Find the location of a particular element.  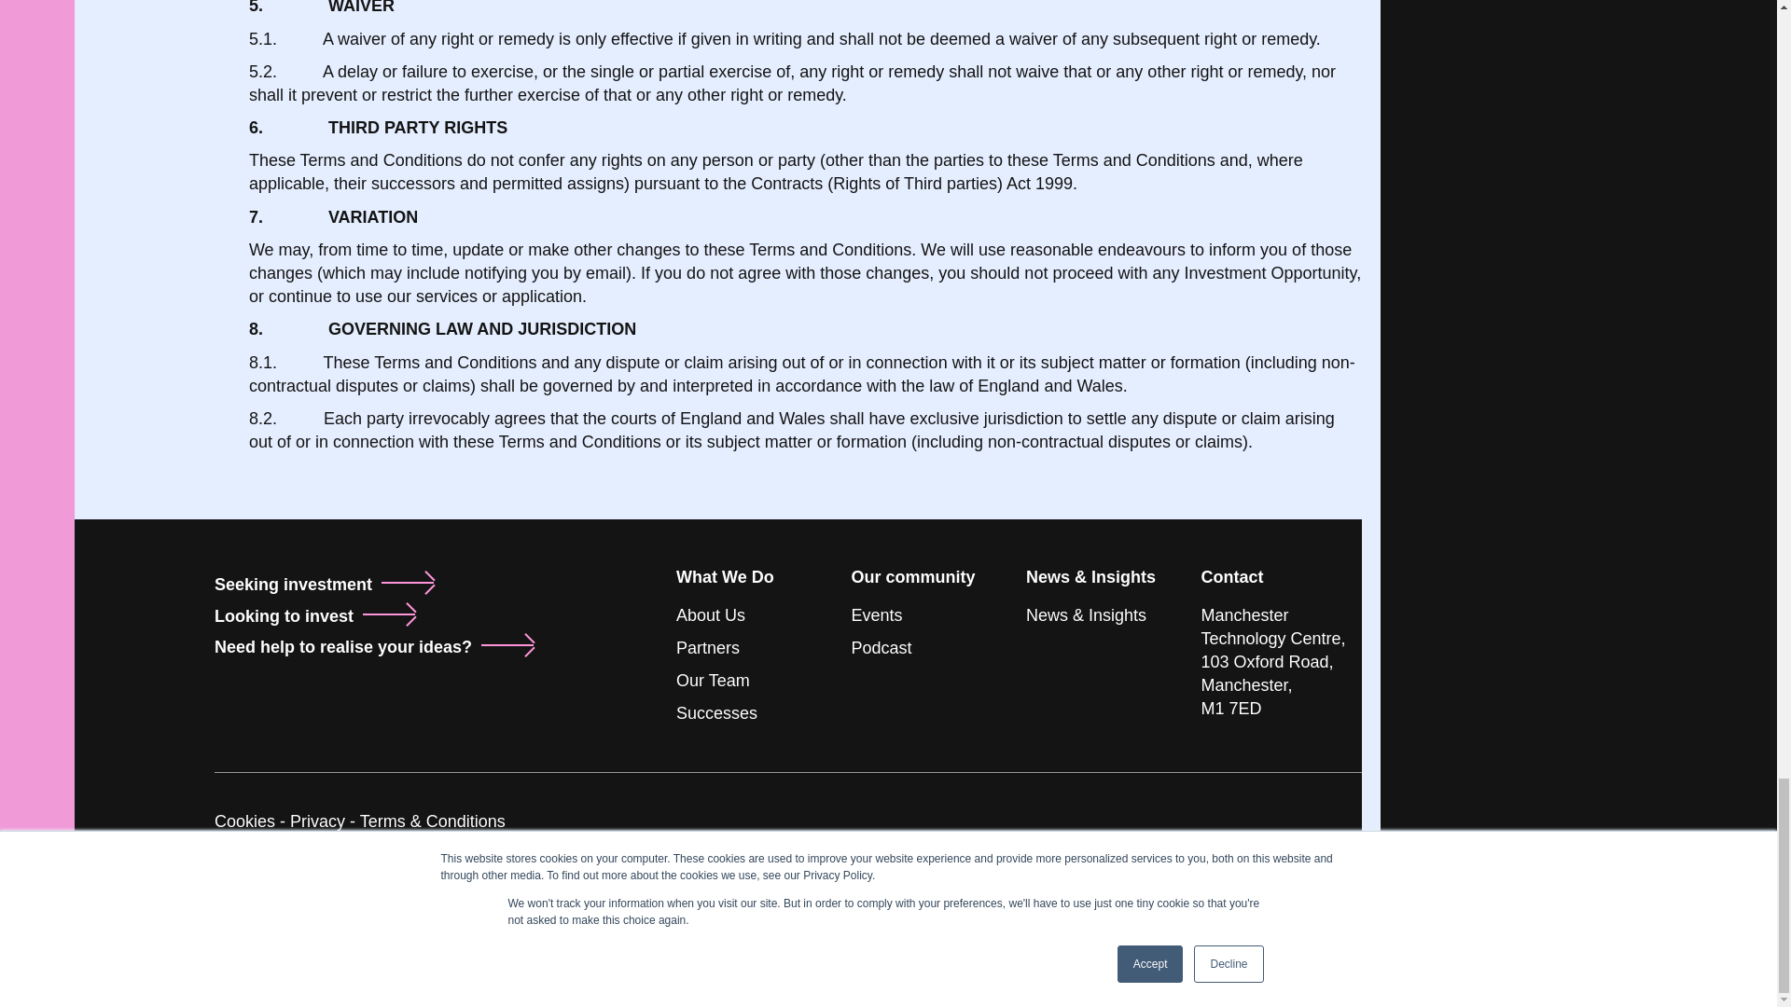

Looking to invest is located at coordinates (284, 615).